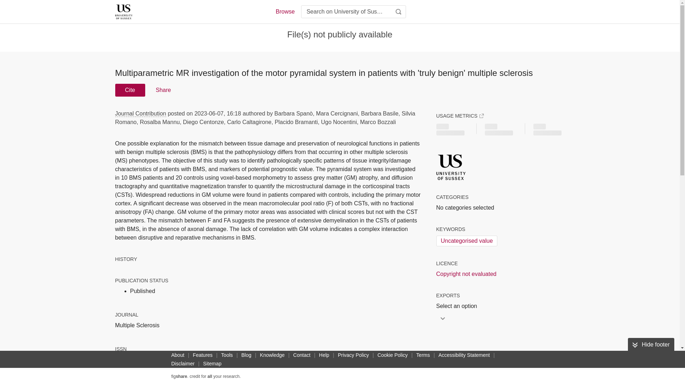 Image resolution: width=685 pixels, height=385 pixels. Describe the element at coordinates (285, 11) in the screenshot. I see `Browse` at that location.